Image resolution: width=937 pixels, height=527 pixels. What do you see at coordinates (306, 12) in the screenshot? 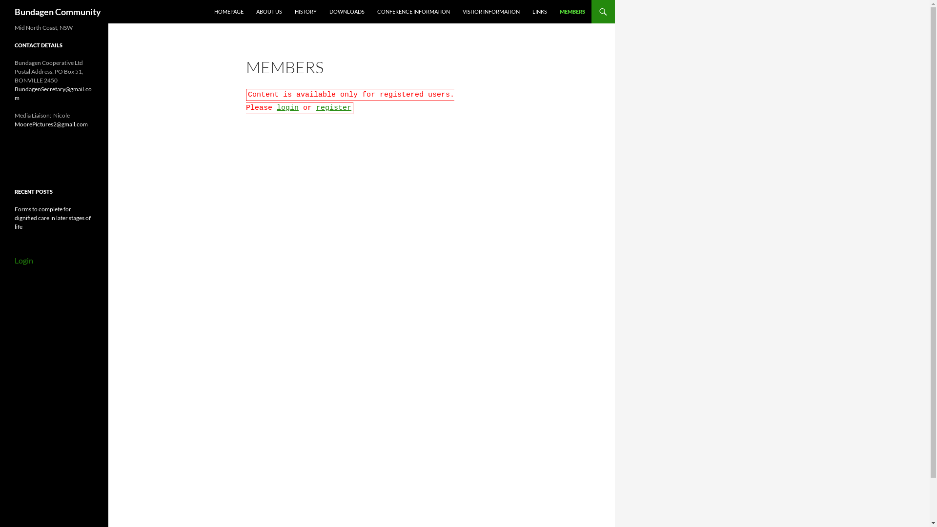
I see `HISTORY` at bounding box center [306, 12].